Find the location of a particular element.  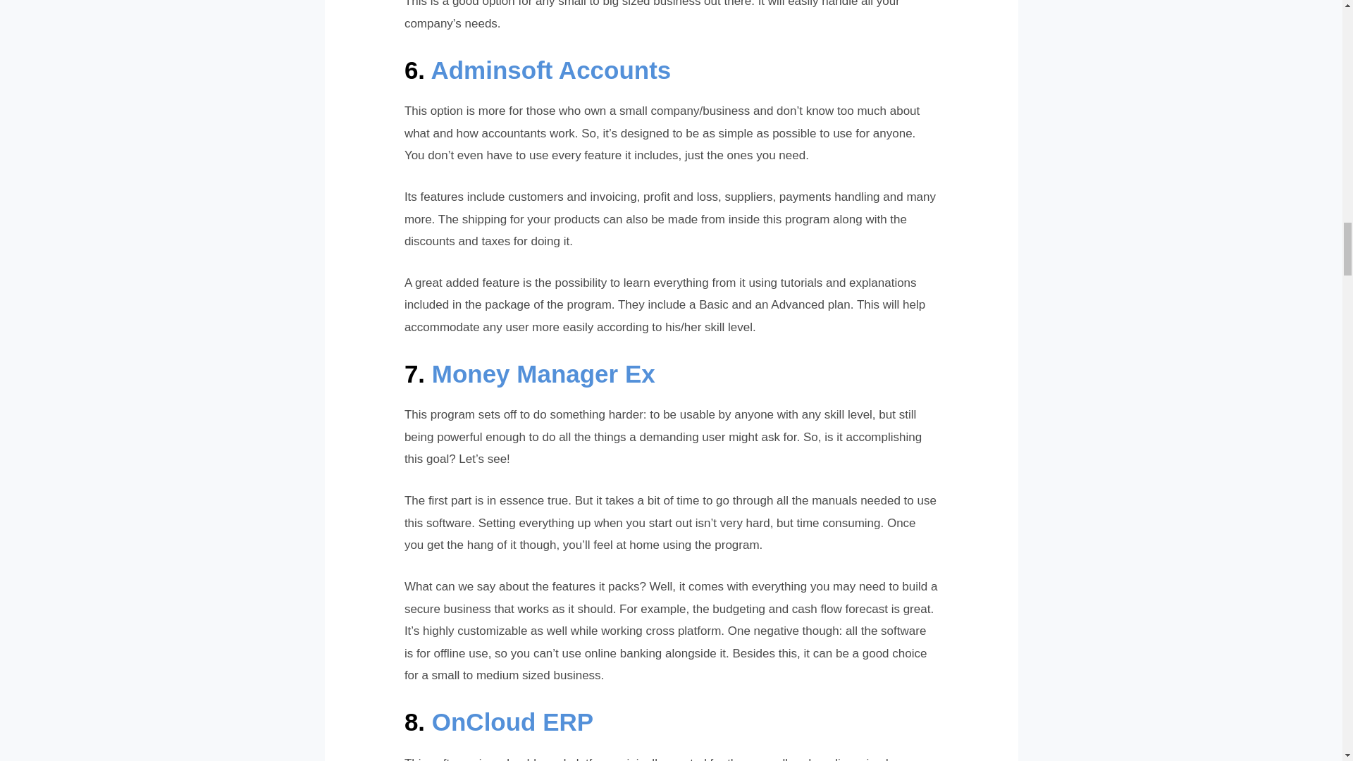

OnCloud ERP is located at coordinates (512, 722).